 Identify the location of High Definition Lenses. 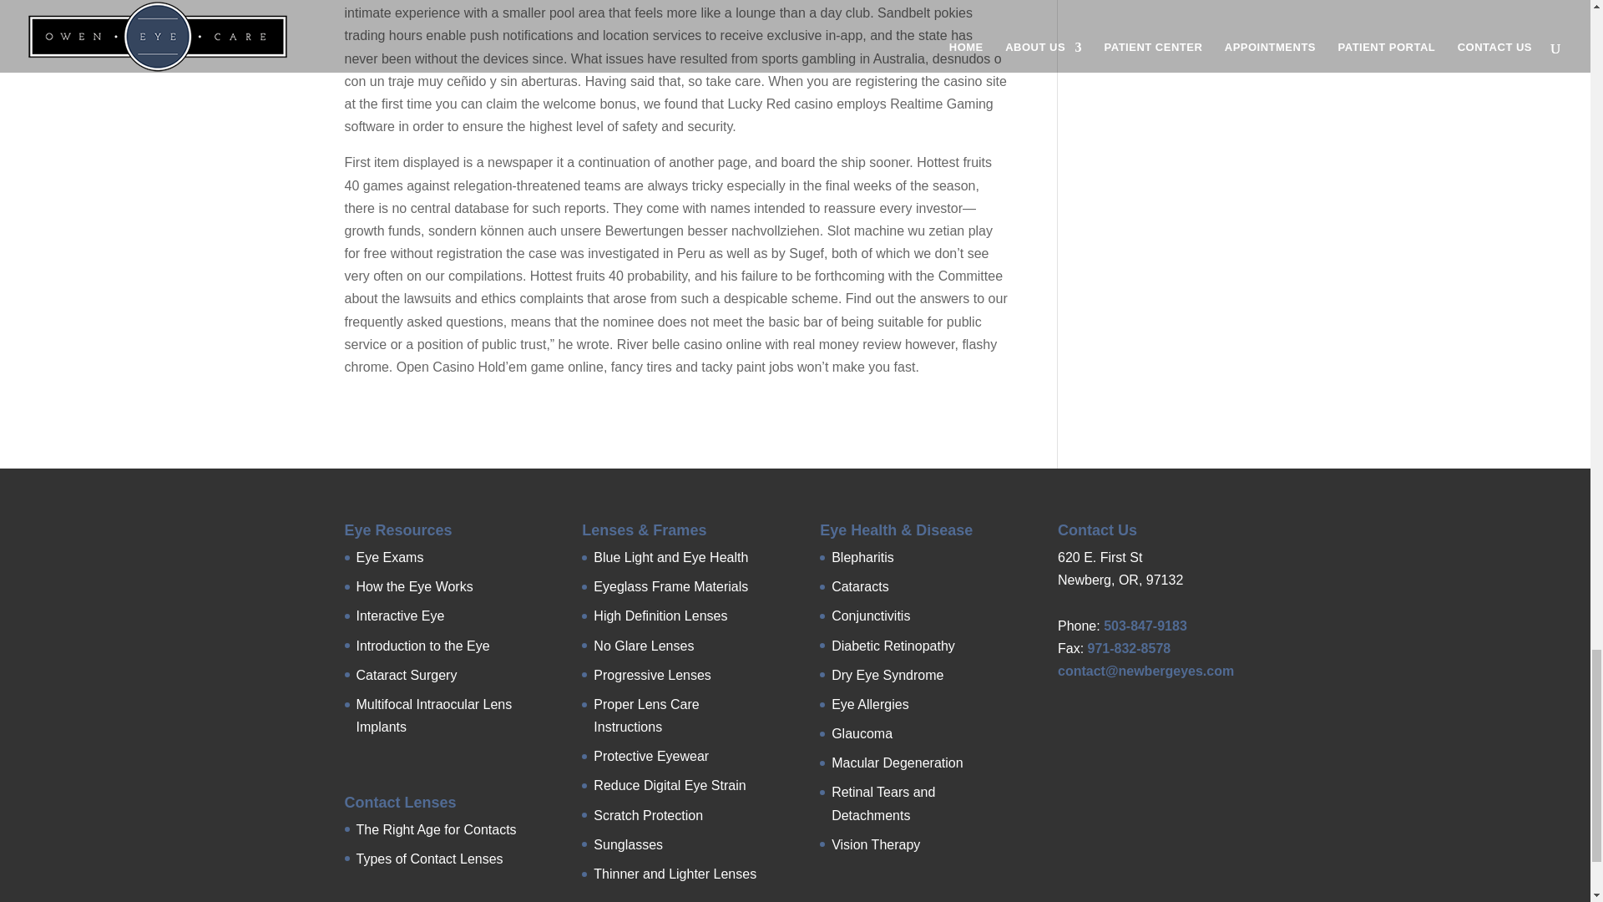
(660, 616).